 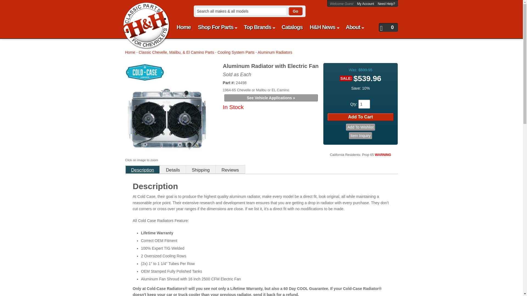 What do you see at coordinates (364, 104) in the screenshot?
I see `1` at bounding box center [364, 104].